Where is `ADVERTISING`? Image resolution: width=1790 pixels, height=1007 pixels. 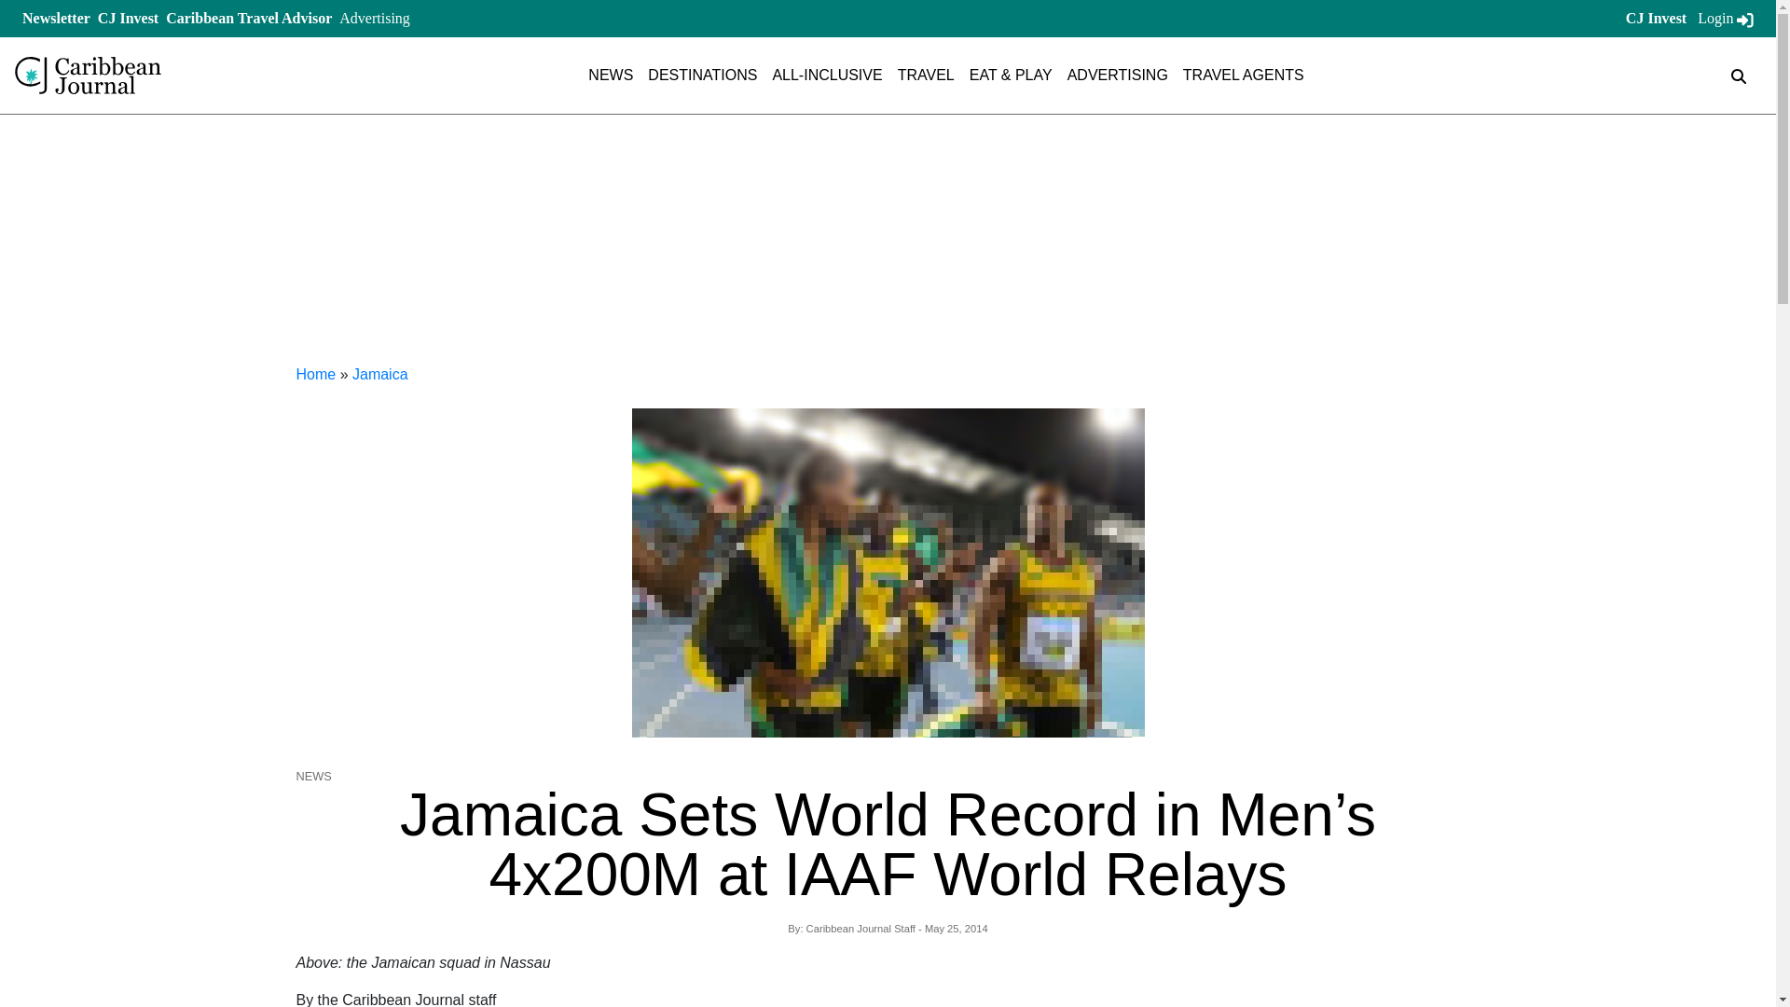
ADVERTISING is located at coordinates (1117, 75).